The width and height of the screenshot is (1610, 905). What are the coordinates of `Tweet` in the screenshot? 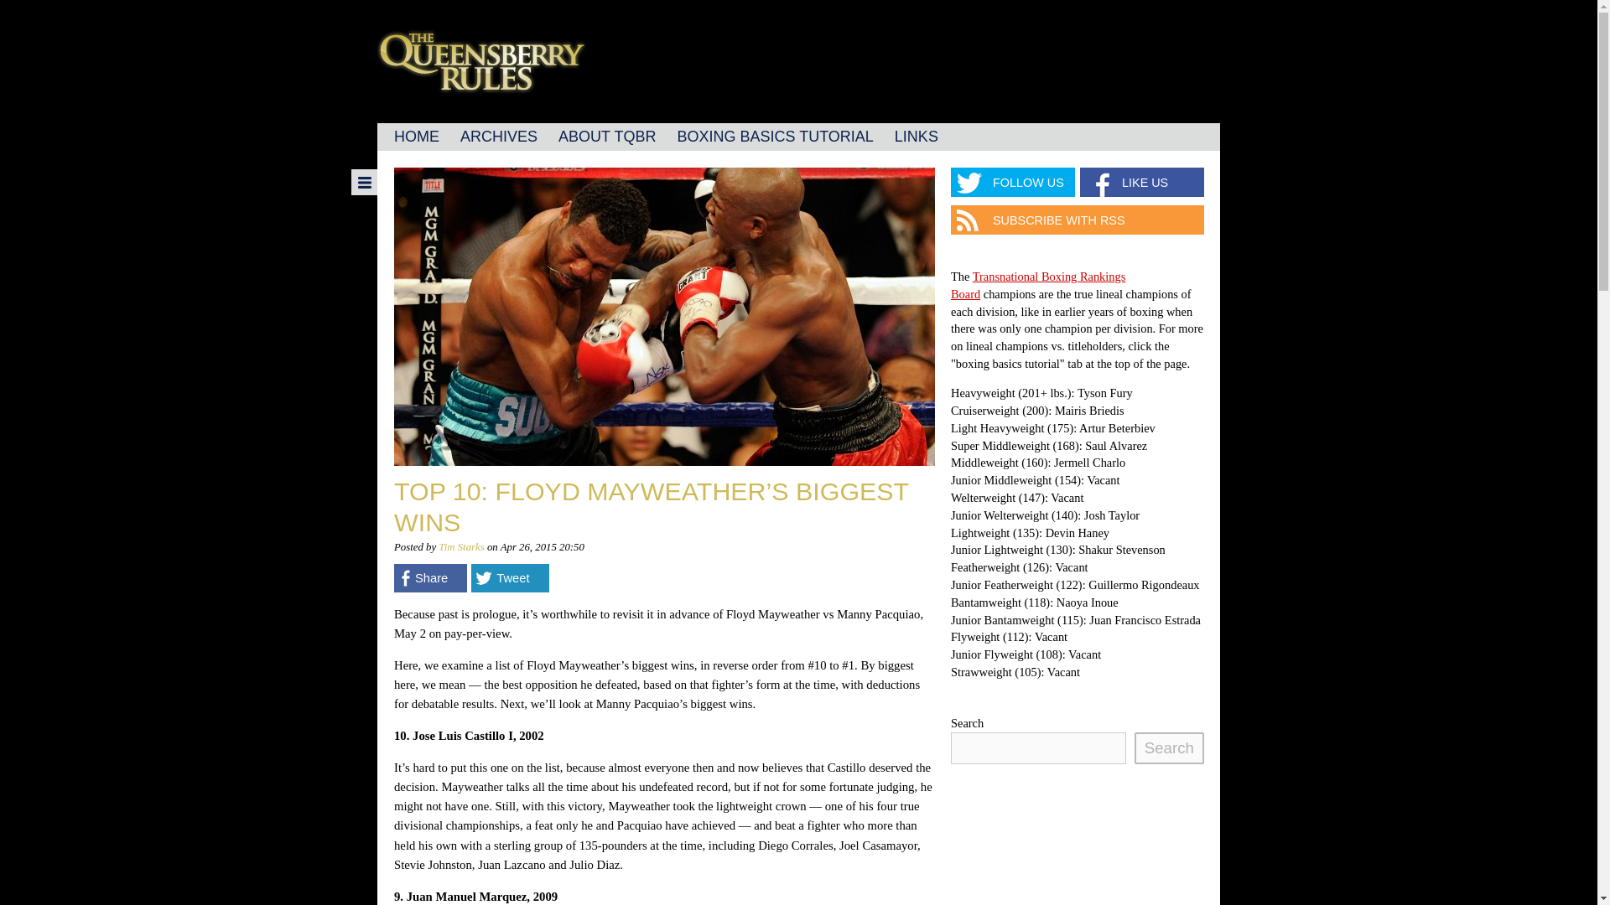 It's located at (510, 578).